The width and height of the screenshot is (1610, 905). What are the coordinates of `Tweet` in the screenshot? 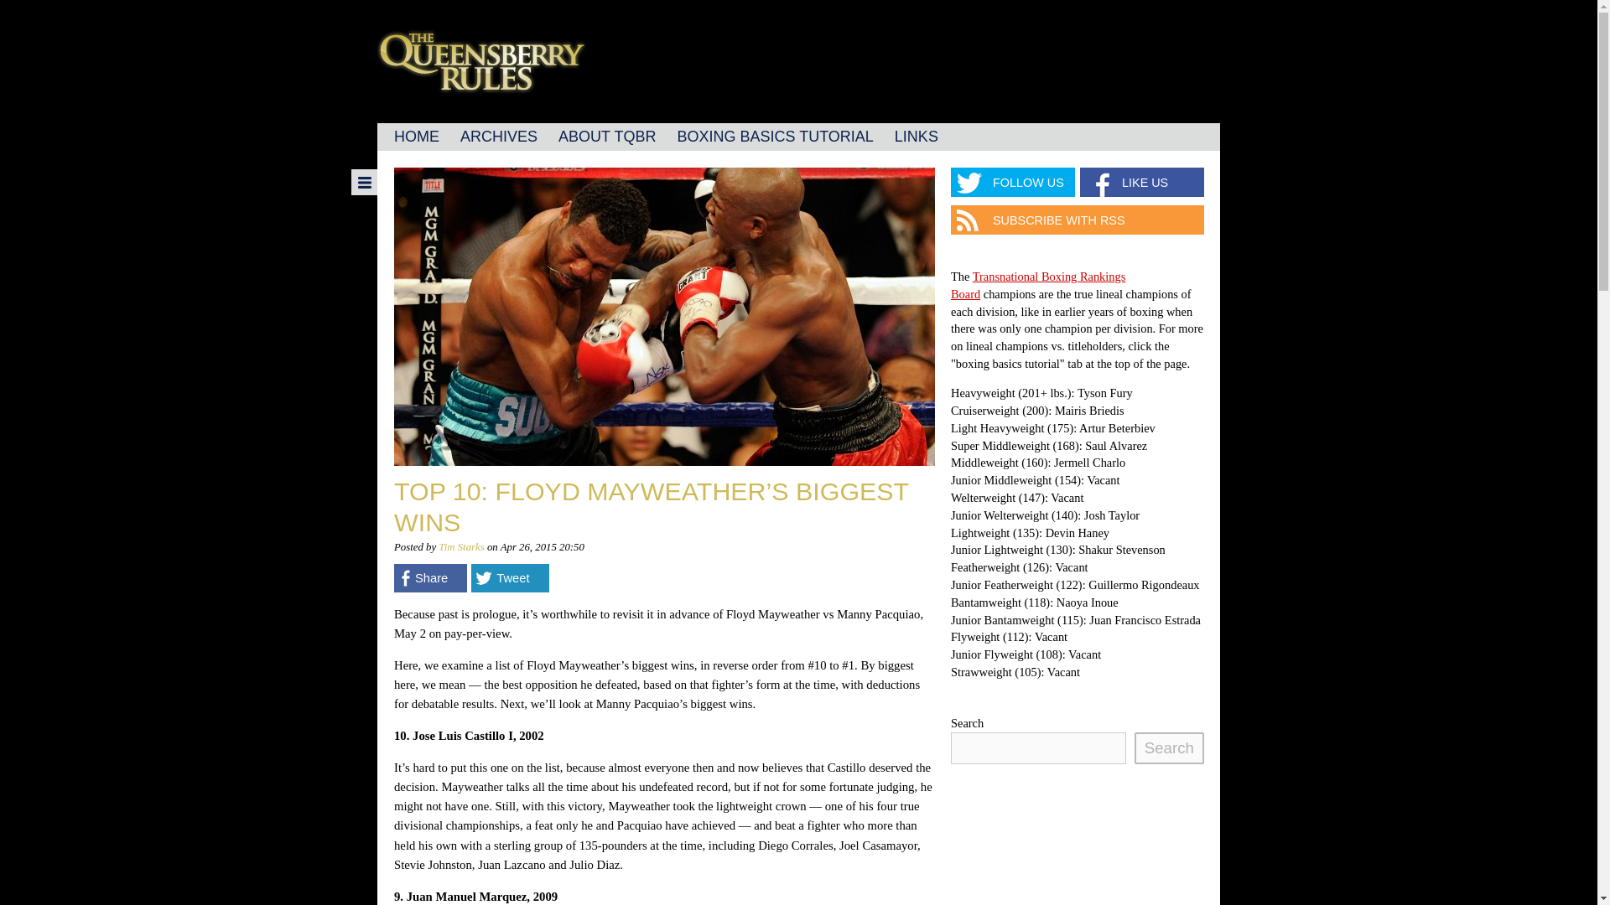 It's located at (510, 578).